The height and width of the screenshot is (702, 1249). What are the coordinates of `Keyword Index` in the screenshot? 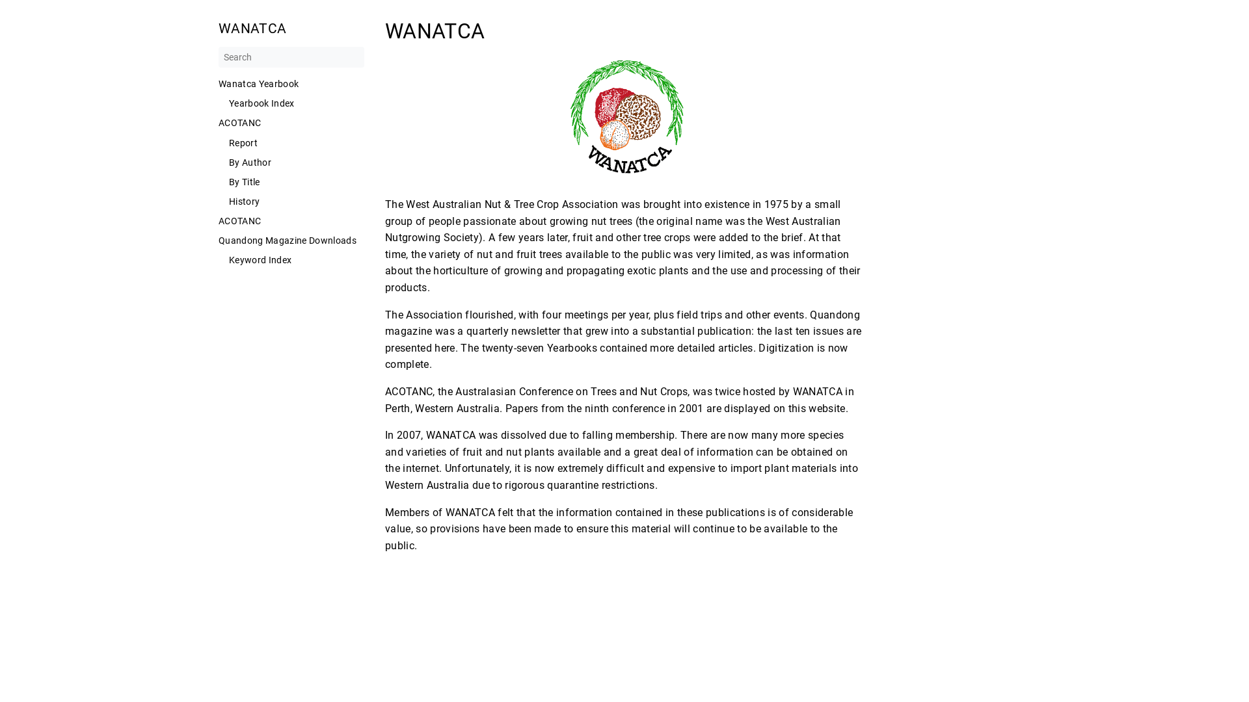 It's located at (297, 260).